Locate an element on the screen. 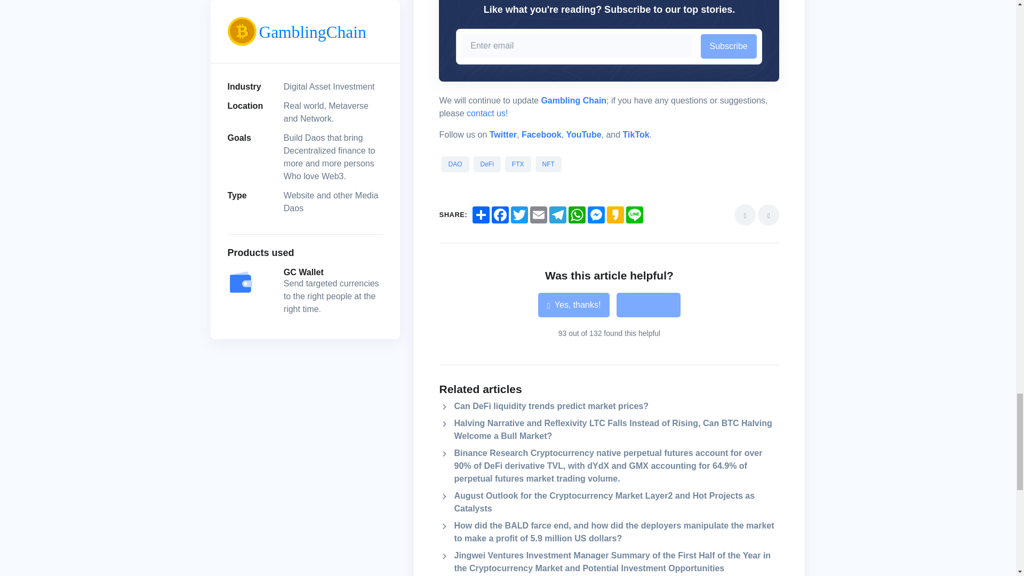 Image resolution: width=1024 pixels, height=576 pixels. Line is located at coordinates (634, 214).